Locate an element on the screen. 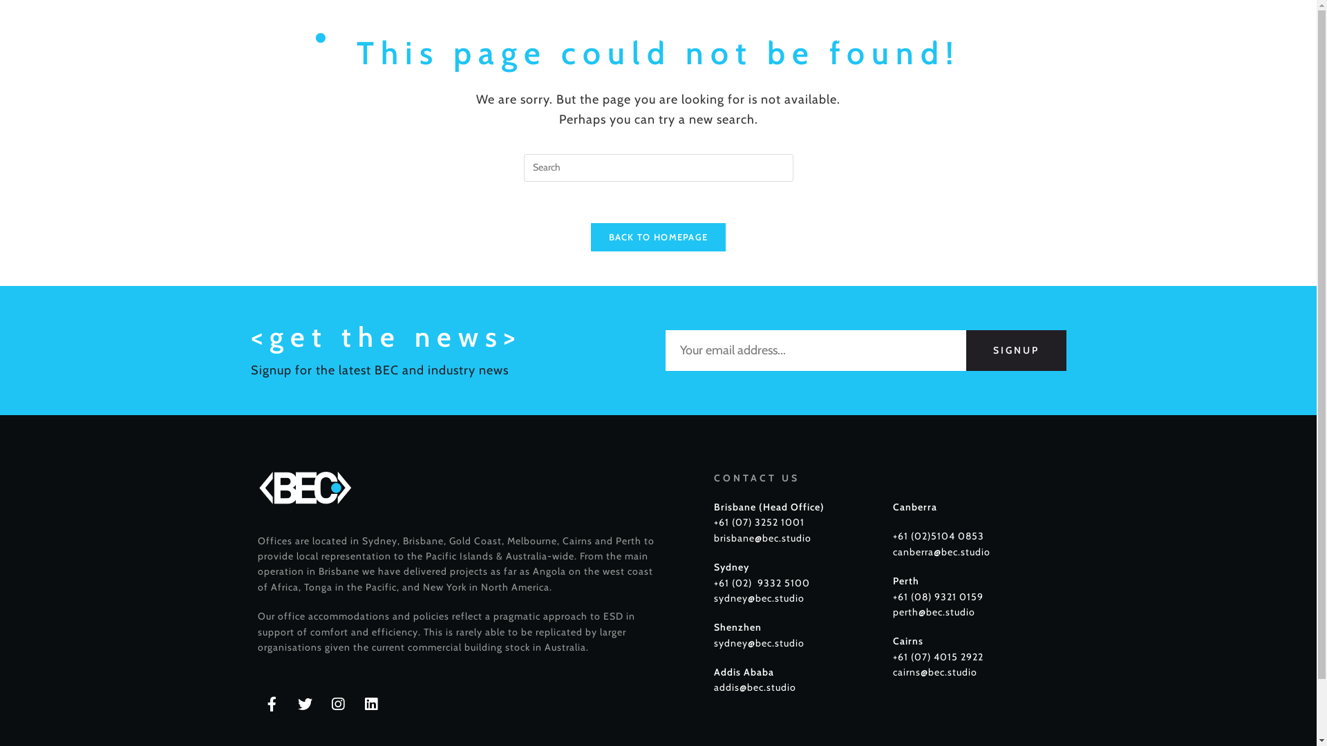 This screenshot has height=746, width=1327. SIGNUP is located at coordinates (1016, 351).